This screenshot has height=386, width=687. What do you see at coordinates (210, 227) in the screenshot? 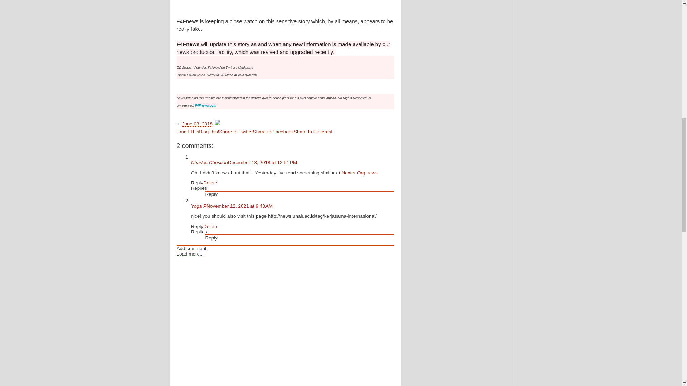
I see `Delete` at bounding box center [210, 227].